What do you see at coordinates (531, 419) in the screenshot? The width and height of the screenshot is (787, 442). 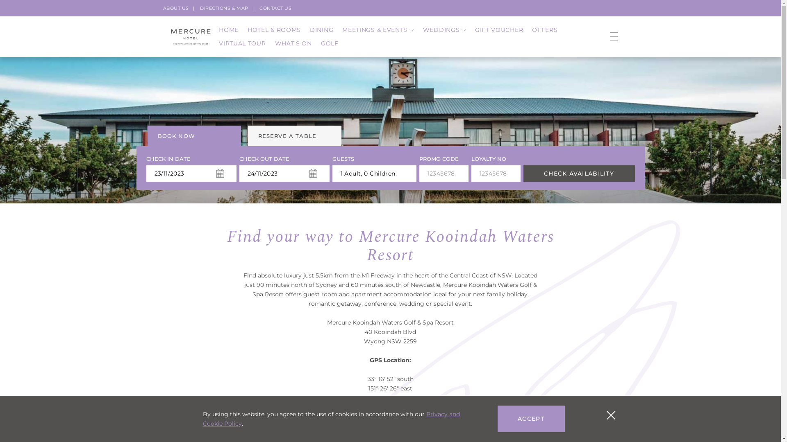 I see `ACCEPT` at bounding box center [531, 419].